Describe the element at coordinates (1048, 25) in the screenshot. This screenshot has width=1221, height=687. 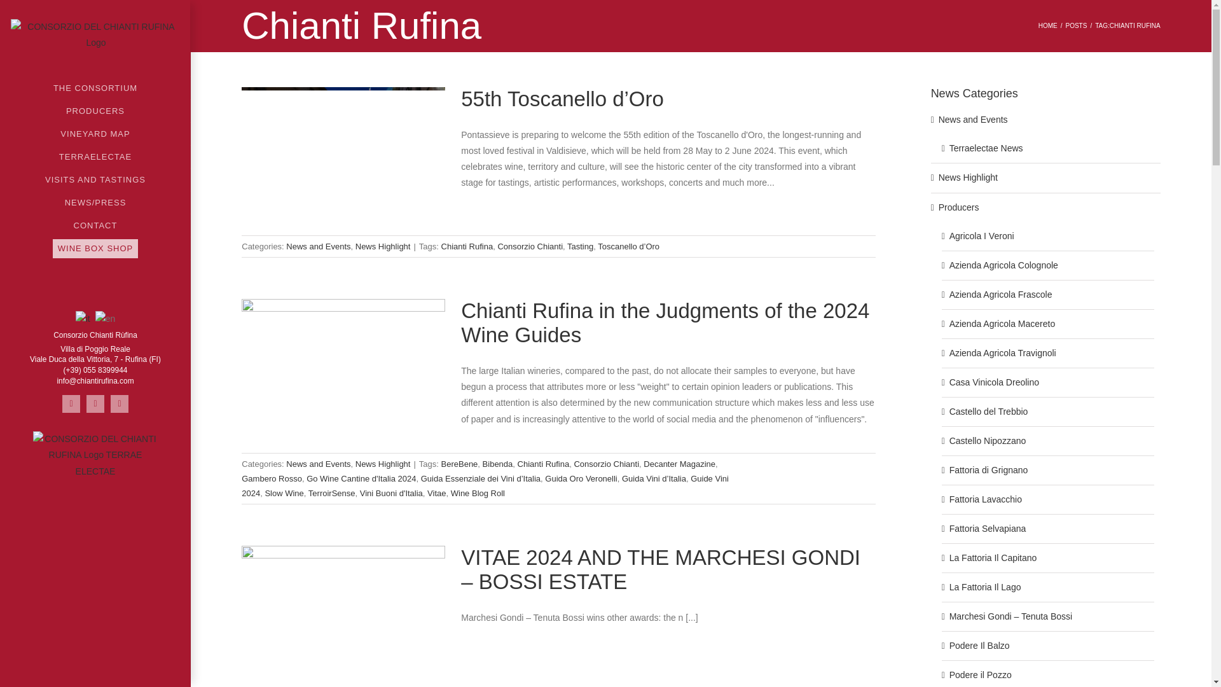
I see `HOME` at that location.